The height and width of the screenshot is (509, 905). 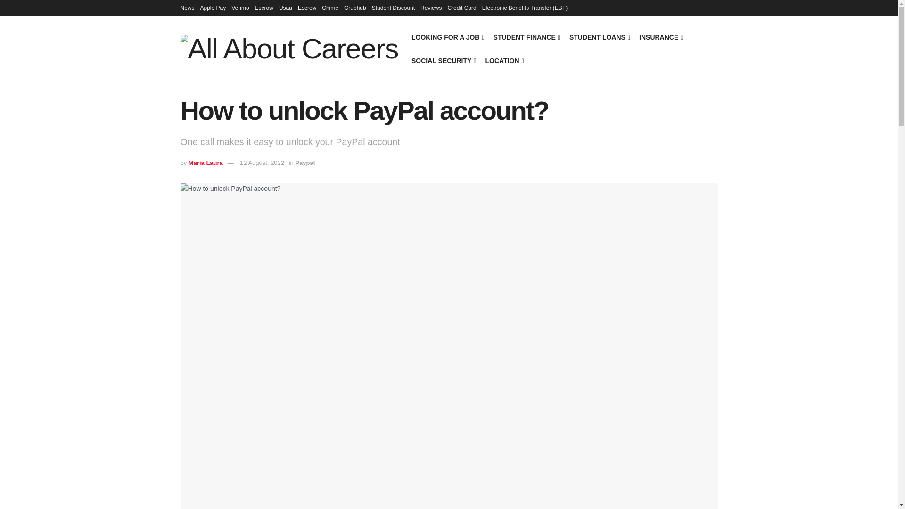 What do you see at coordinates (240, 8) in the screenshot?
I see `Venmo` at bounding box center [240, 8].